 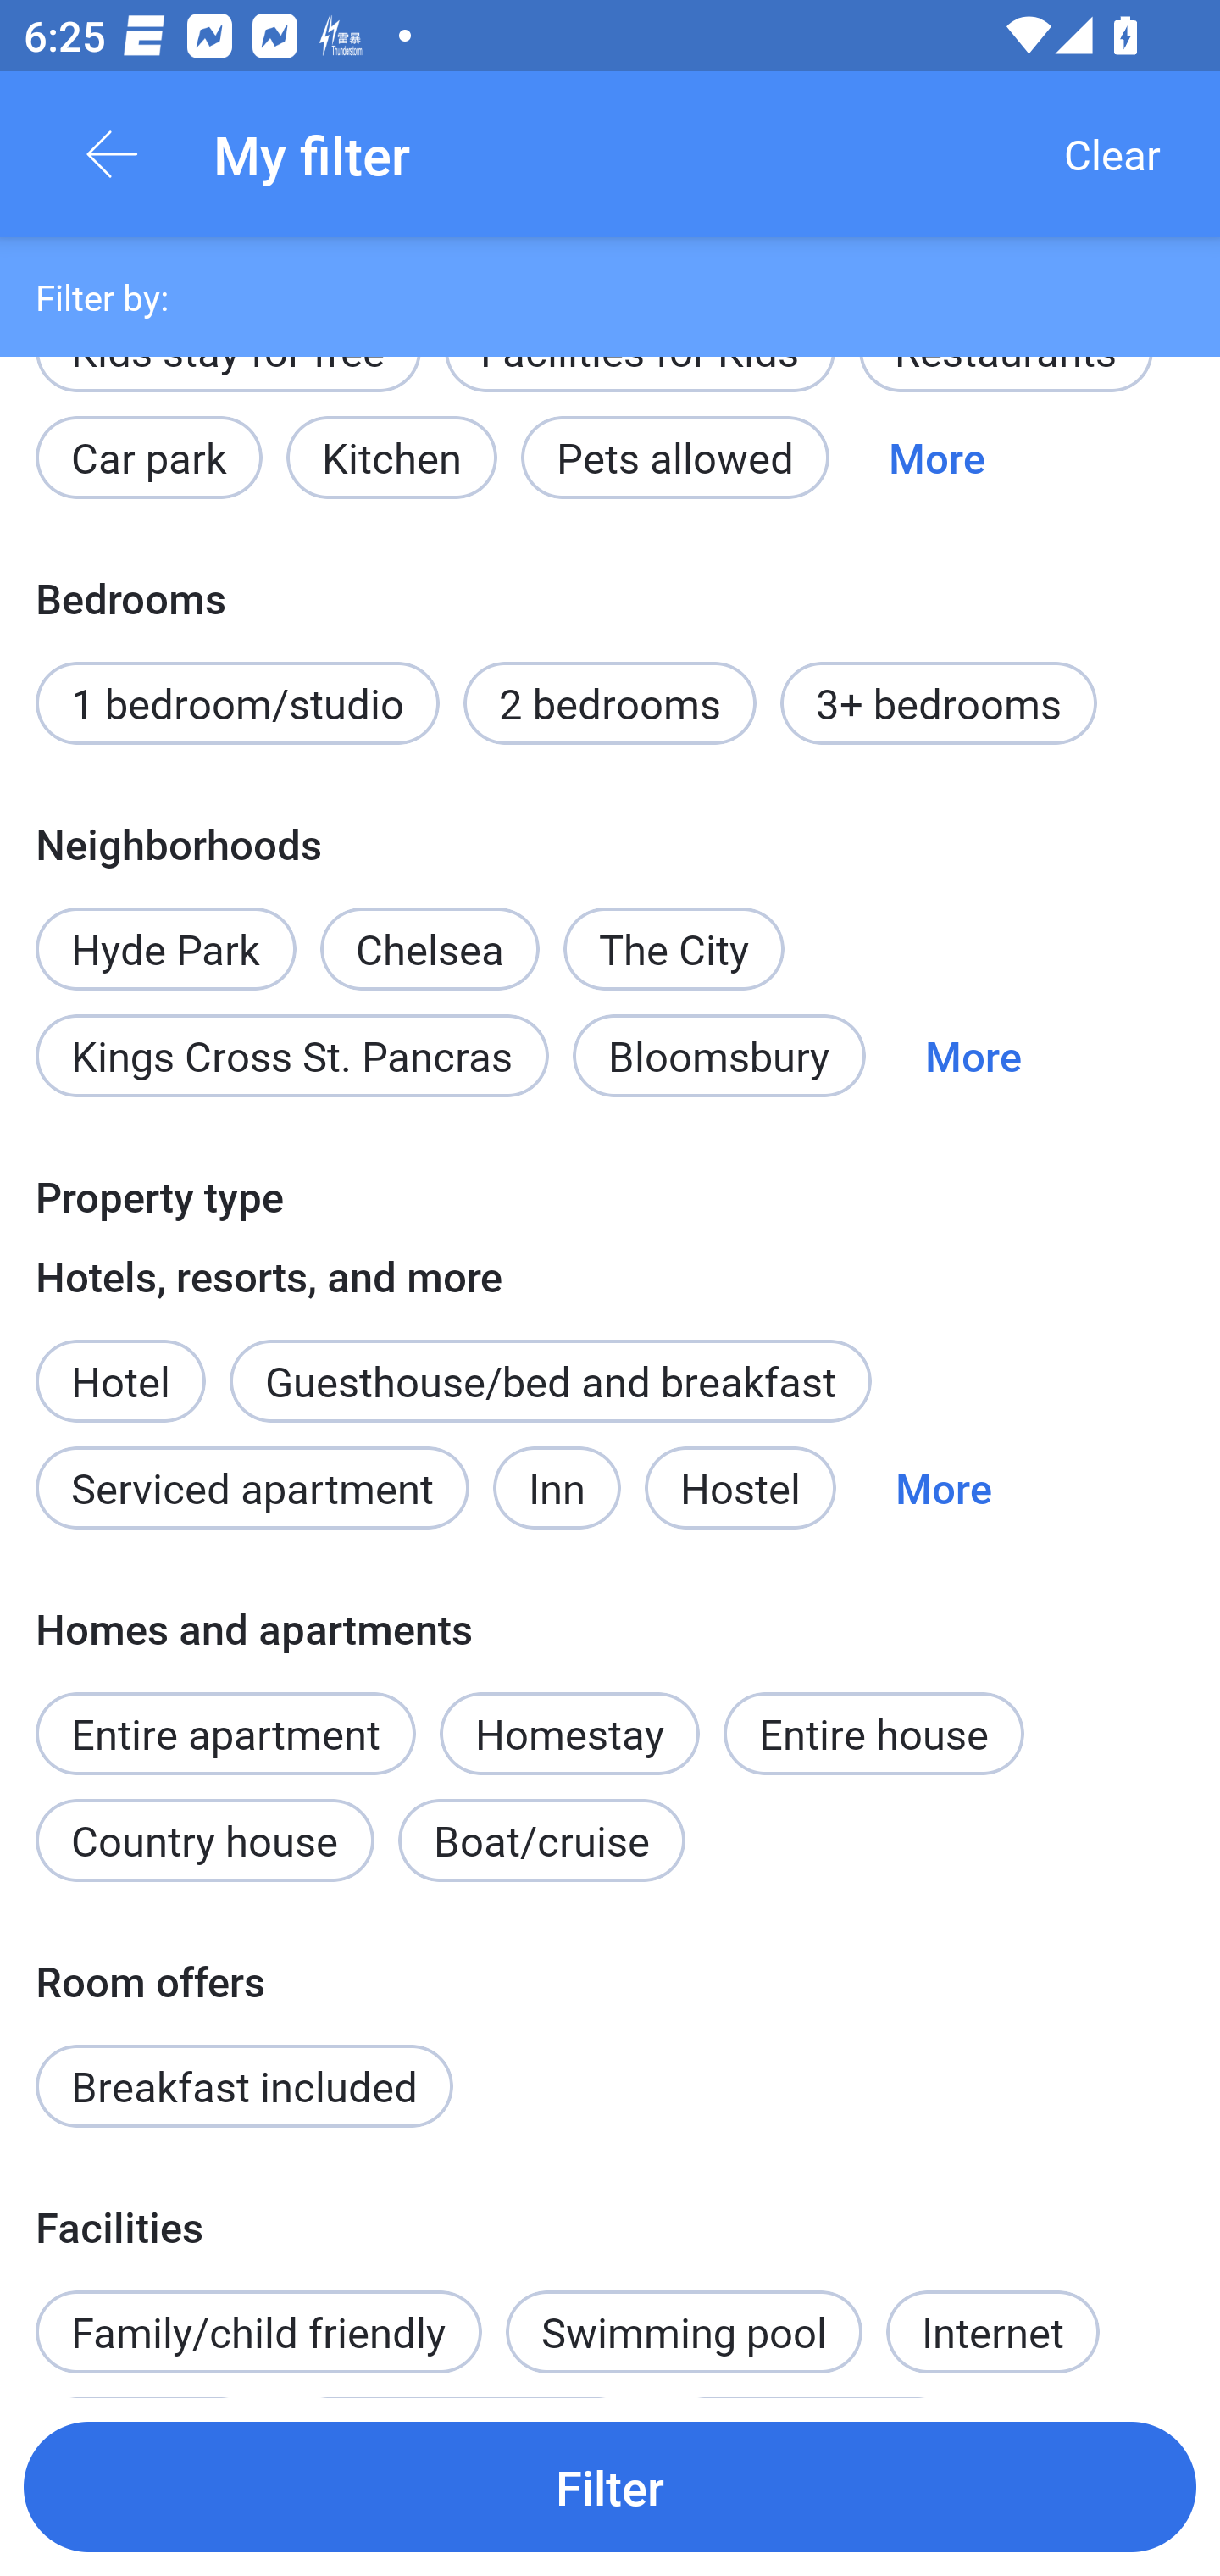 I want to click on Country house, so click(x=205, y=1840).